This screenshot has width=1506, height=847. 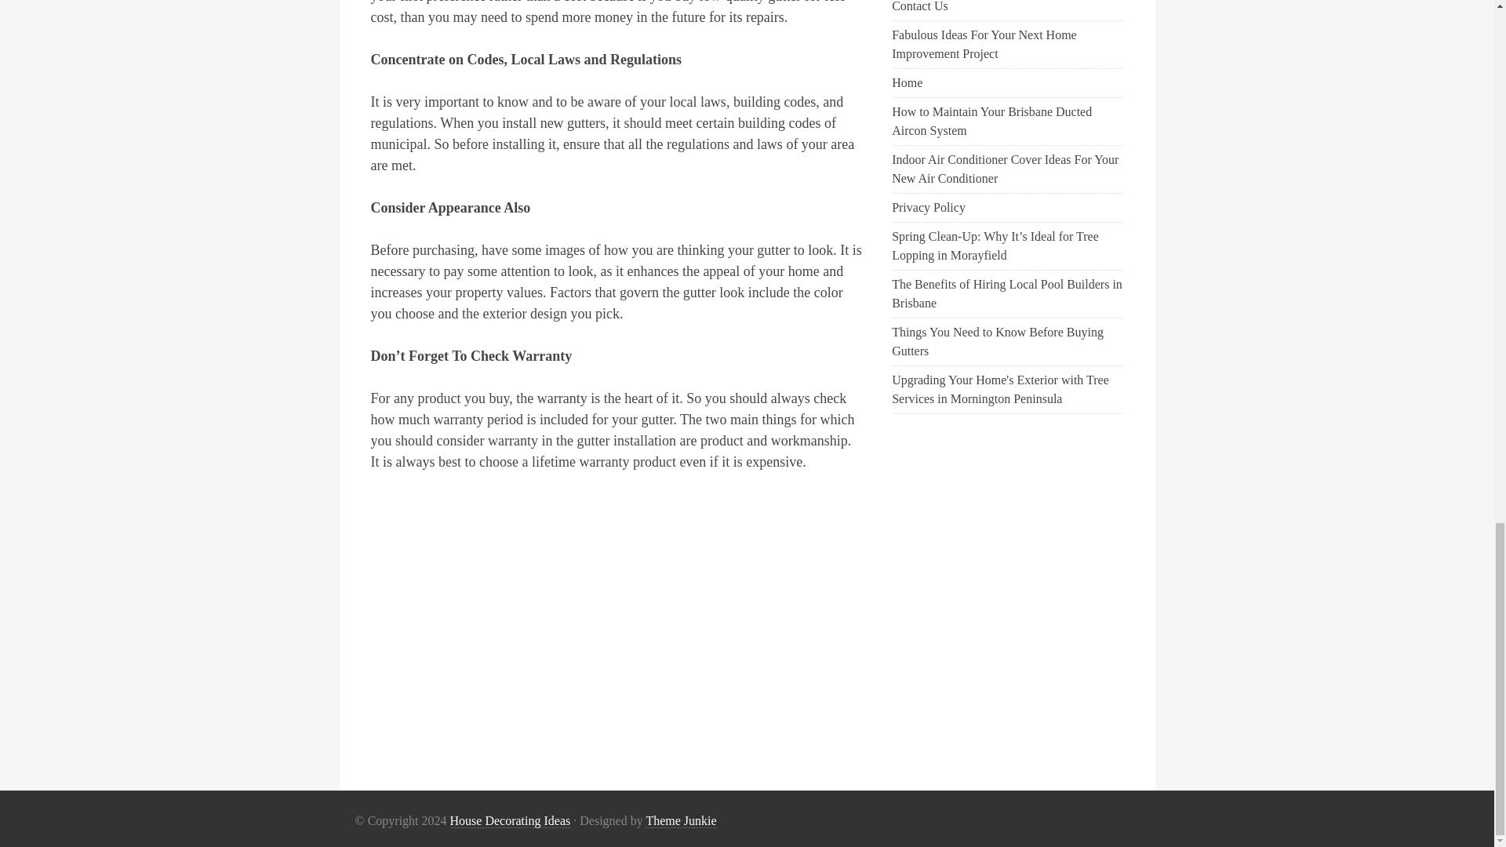 What do you see at coordinates (984, 44) in the screenshot?
I see `Fabulous Ideas For Your Next Home Improvement Project` at bounding box center [984, 44].